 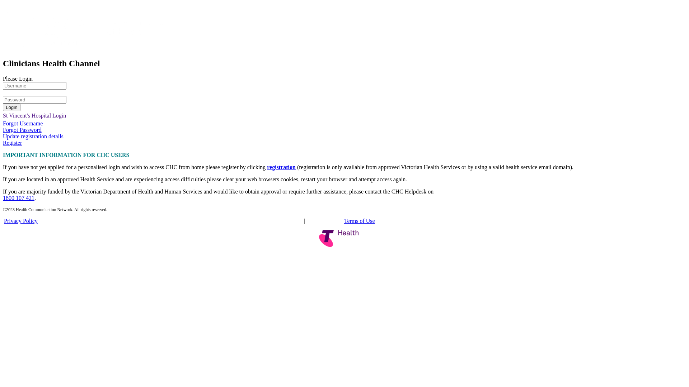 What do you see at coordinates (360, 221) in the screenshot?
I see `Terms of Use` at bounding box center [360, 221].